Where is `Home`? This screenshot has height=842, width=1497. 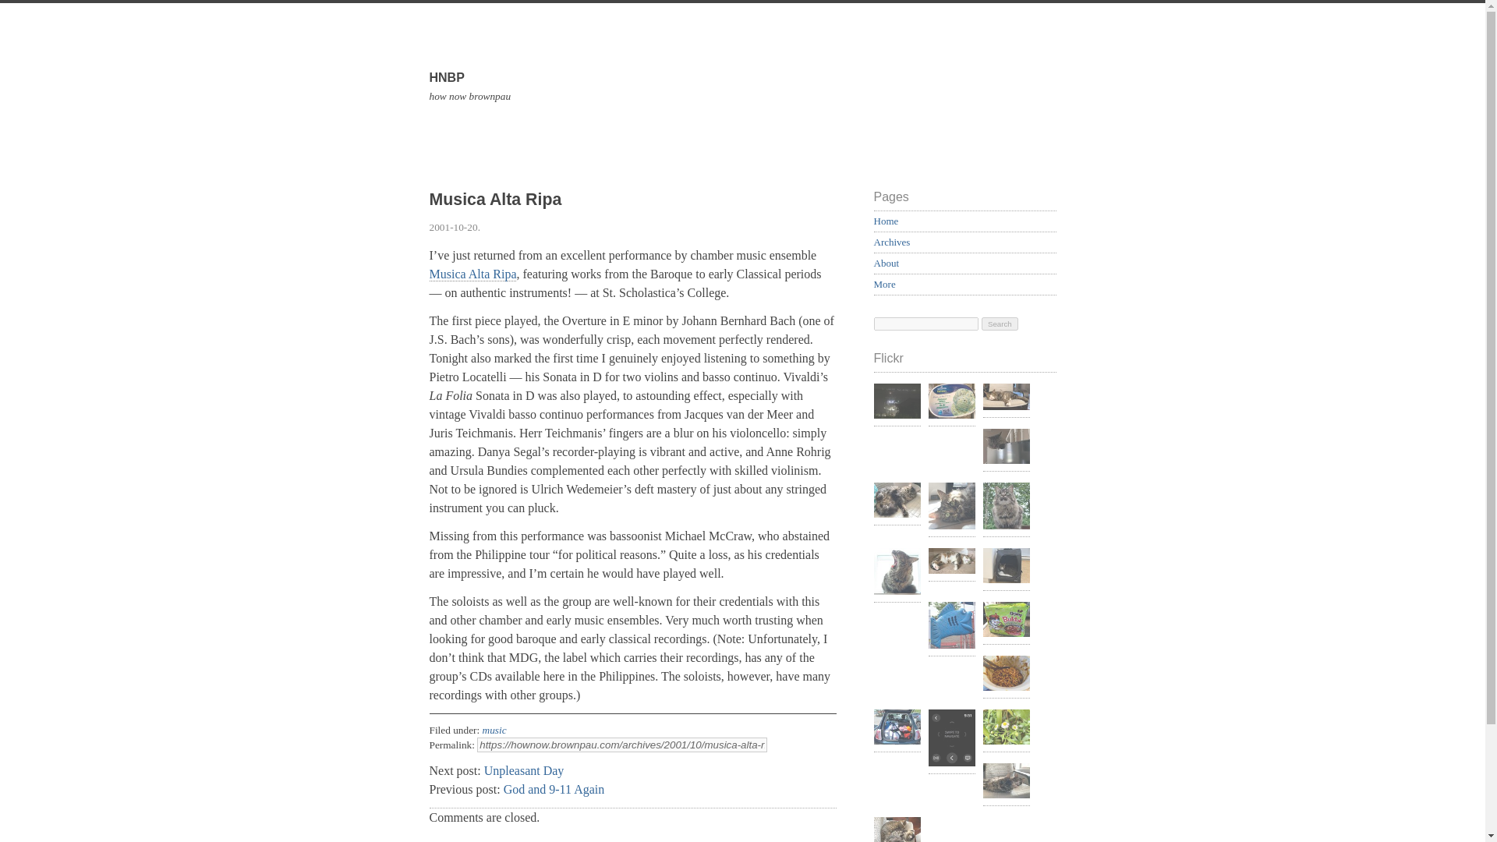 Home is located at coordinates (886, 221).